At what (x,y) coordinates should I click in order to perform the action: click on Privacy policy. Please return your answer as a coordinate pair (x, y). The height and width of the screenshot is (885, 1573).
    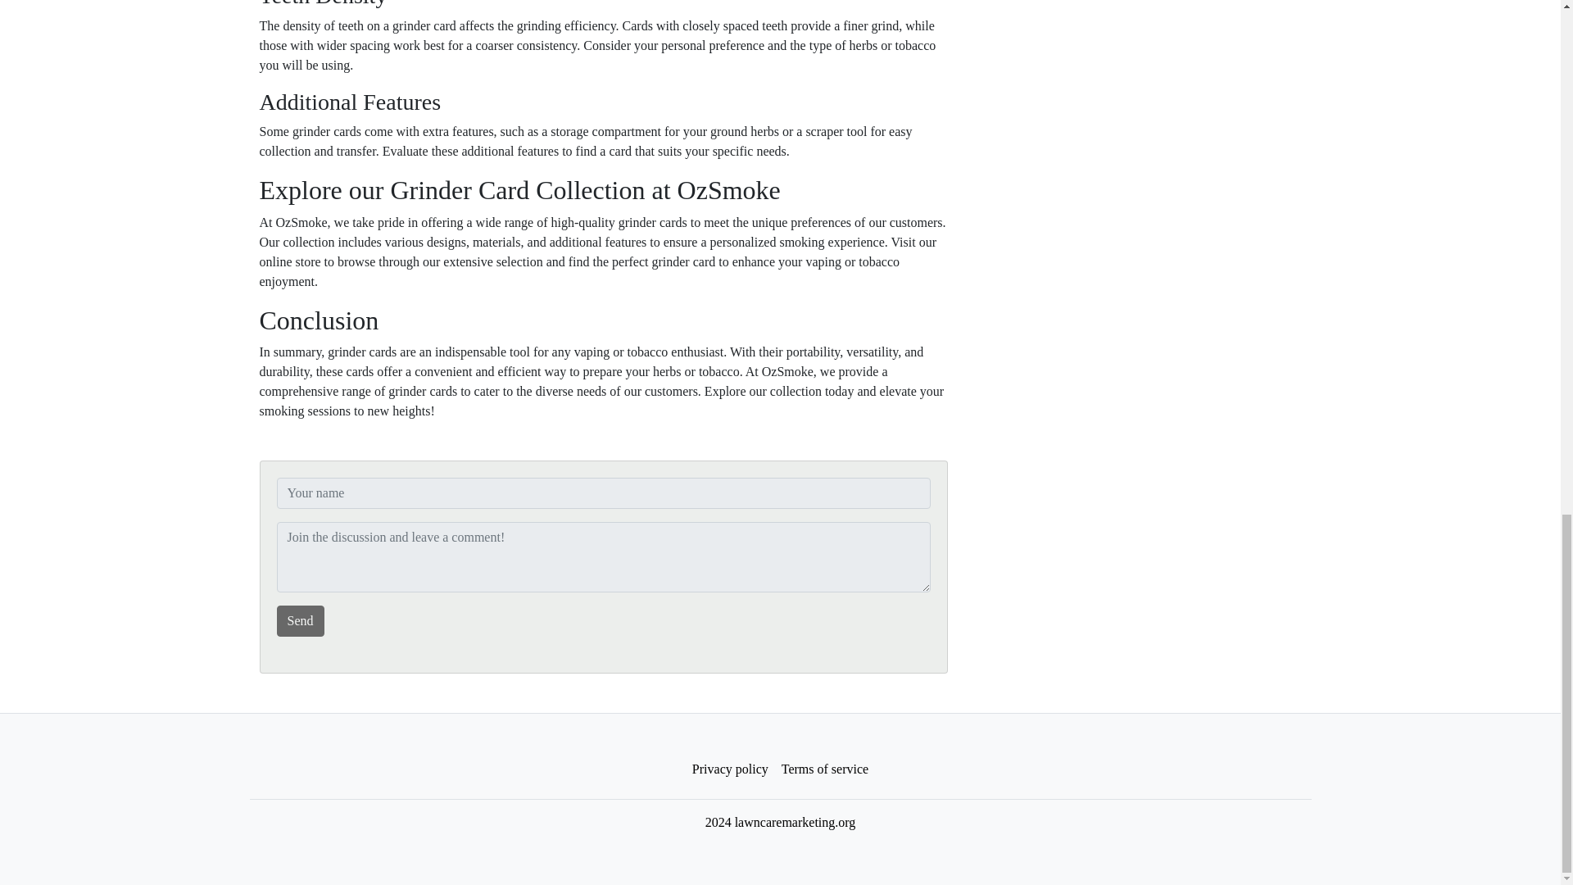
    Looking at the image, I should click on (731, 769).